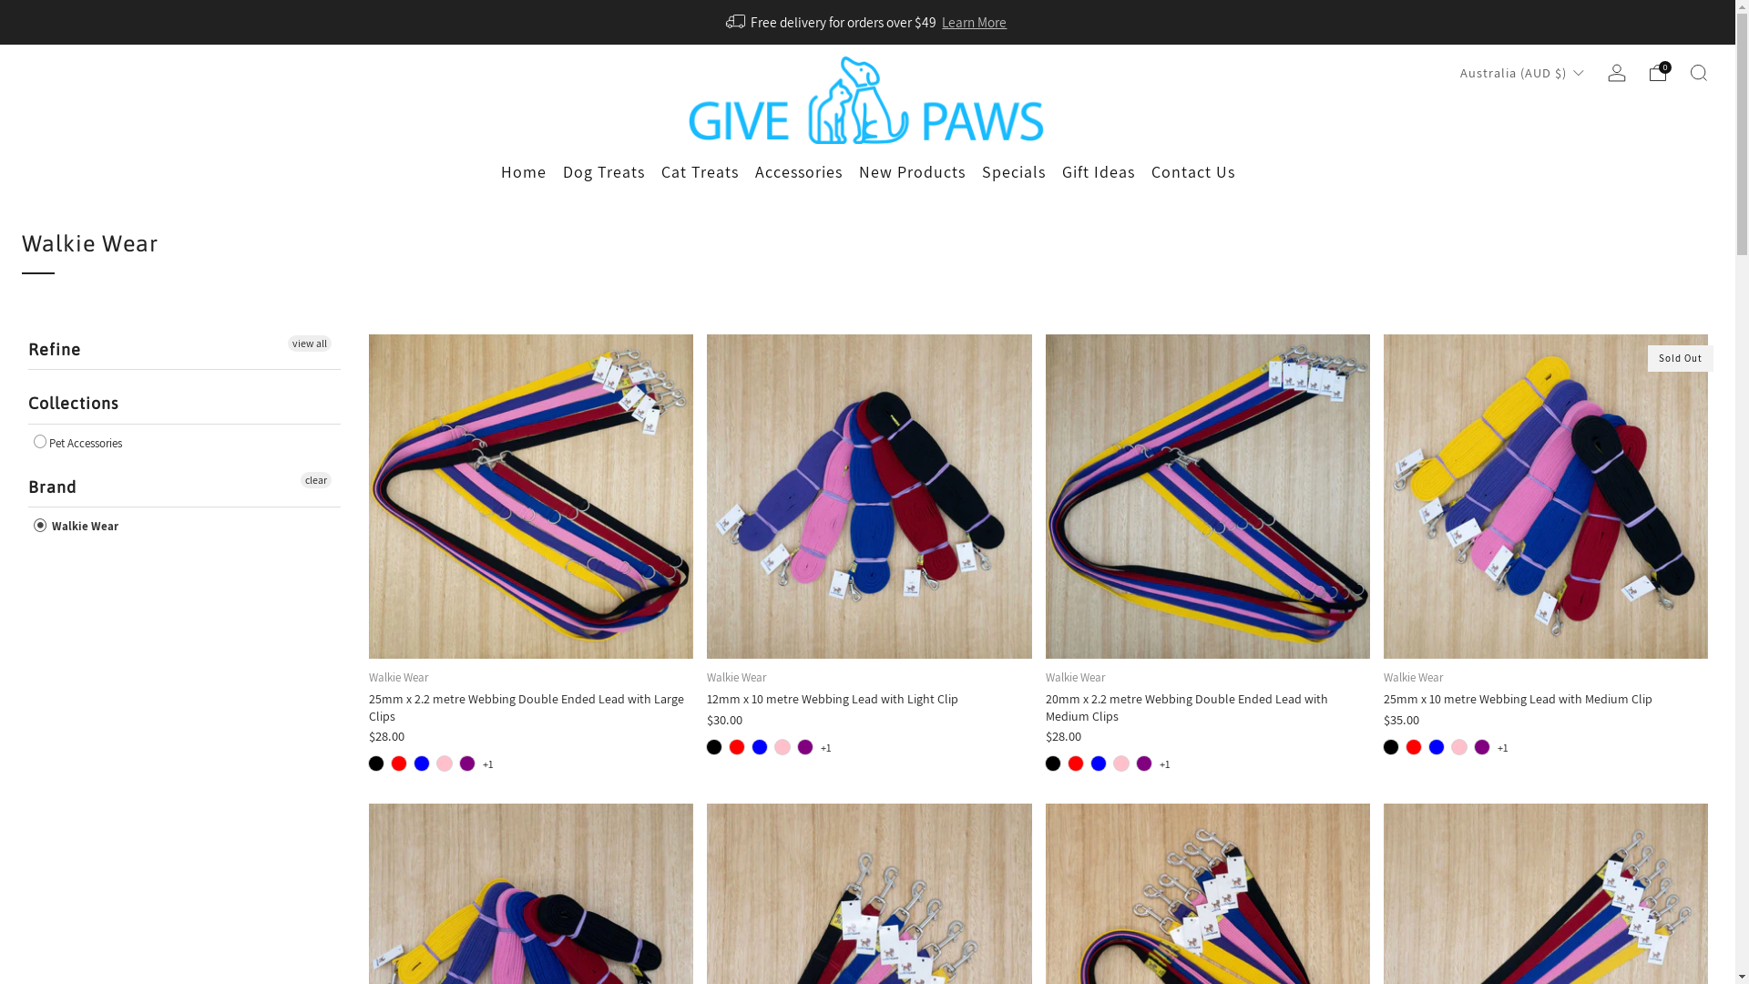 This screenshot has height=984, width=1749. What do you see at coordinates (1546, 497) in the screenshot?
I see `25mm x 10 metre Webbing Lead with Medium Clip` at bounding box center [1546, 497].